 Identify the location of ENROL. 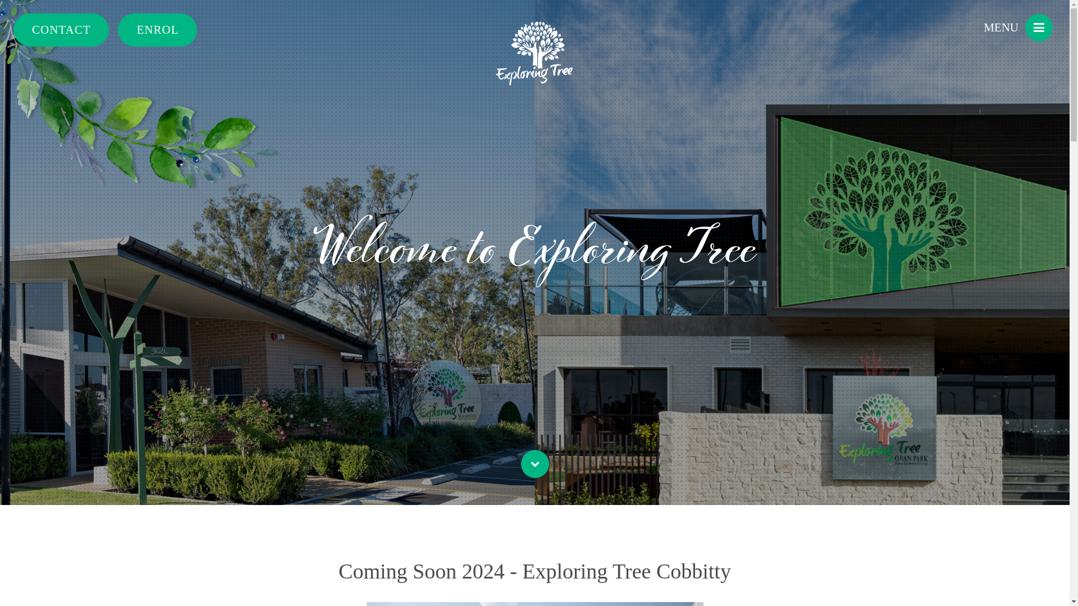
(157, 30).